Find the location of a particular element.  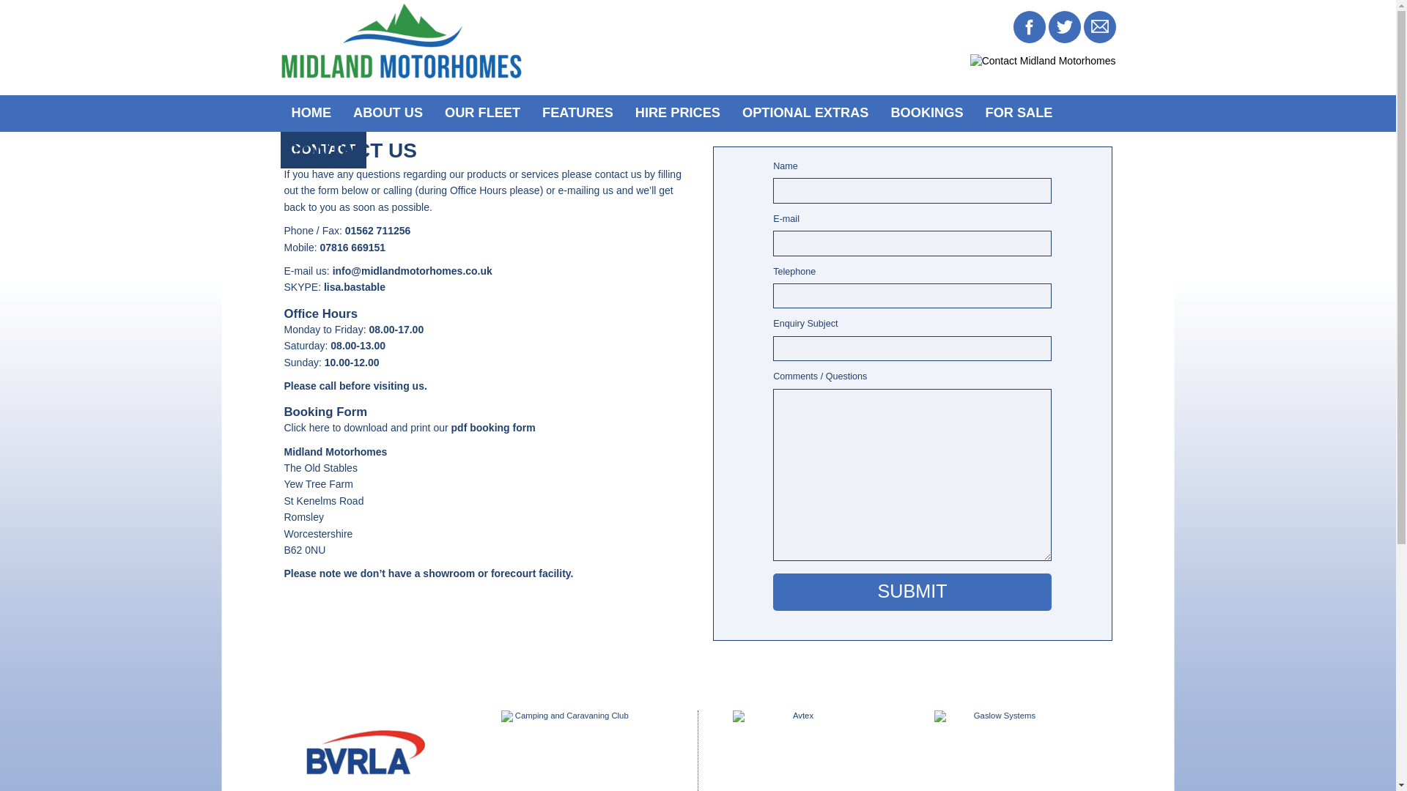

OUR FLEET is located at coordinates (482, 113).